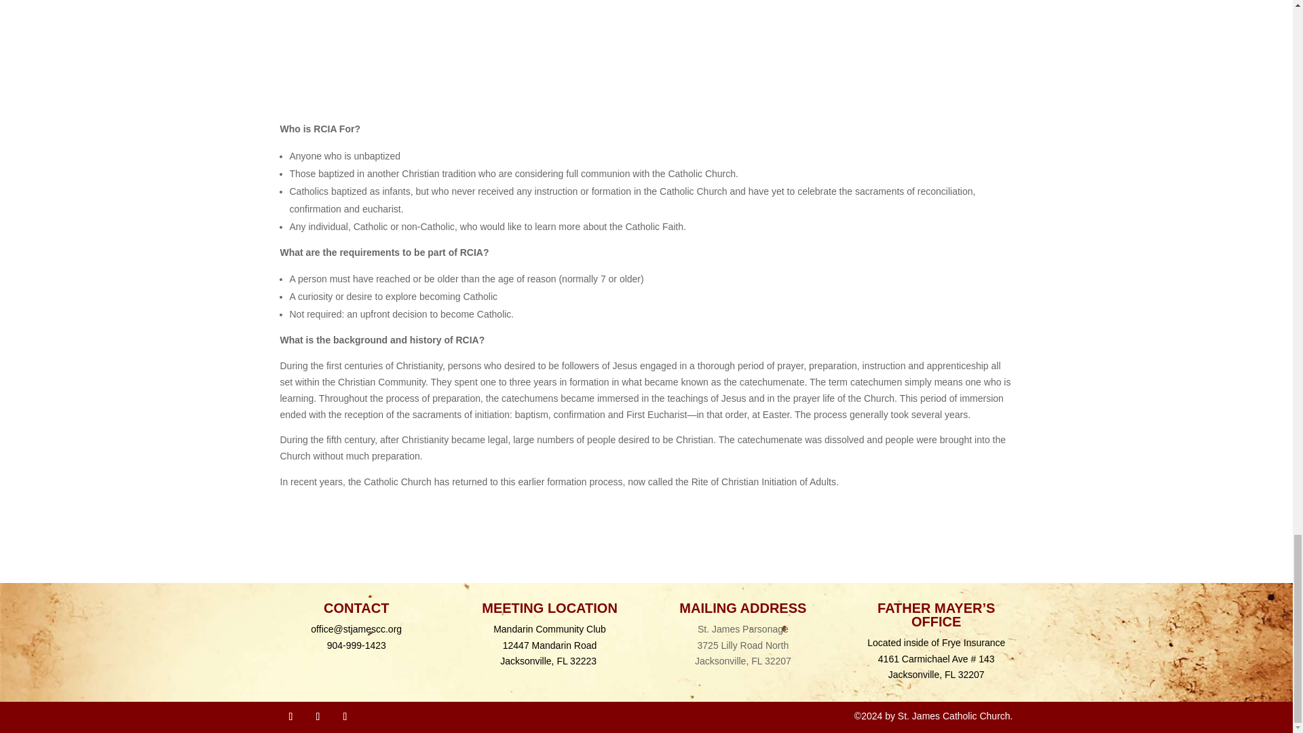 Image resolution: width=1303 pixels, height=733 pixels. What do you see at coordinates (646, 42) in the screenshot?
I see `YouTube video player` at bounding box center [646, 42].